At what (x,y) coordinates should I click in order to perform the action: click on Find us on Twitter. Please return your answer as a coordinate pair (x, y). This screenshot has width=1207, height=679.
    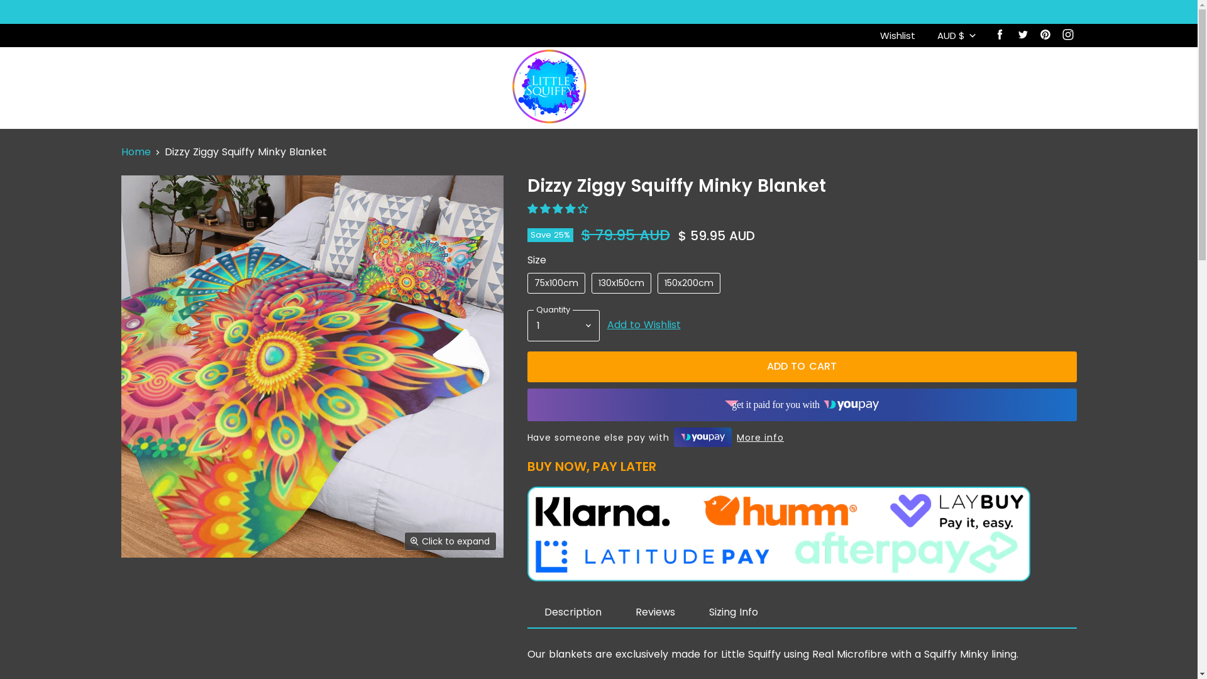
    Looking at the image, I should click on (1022, 35).